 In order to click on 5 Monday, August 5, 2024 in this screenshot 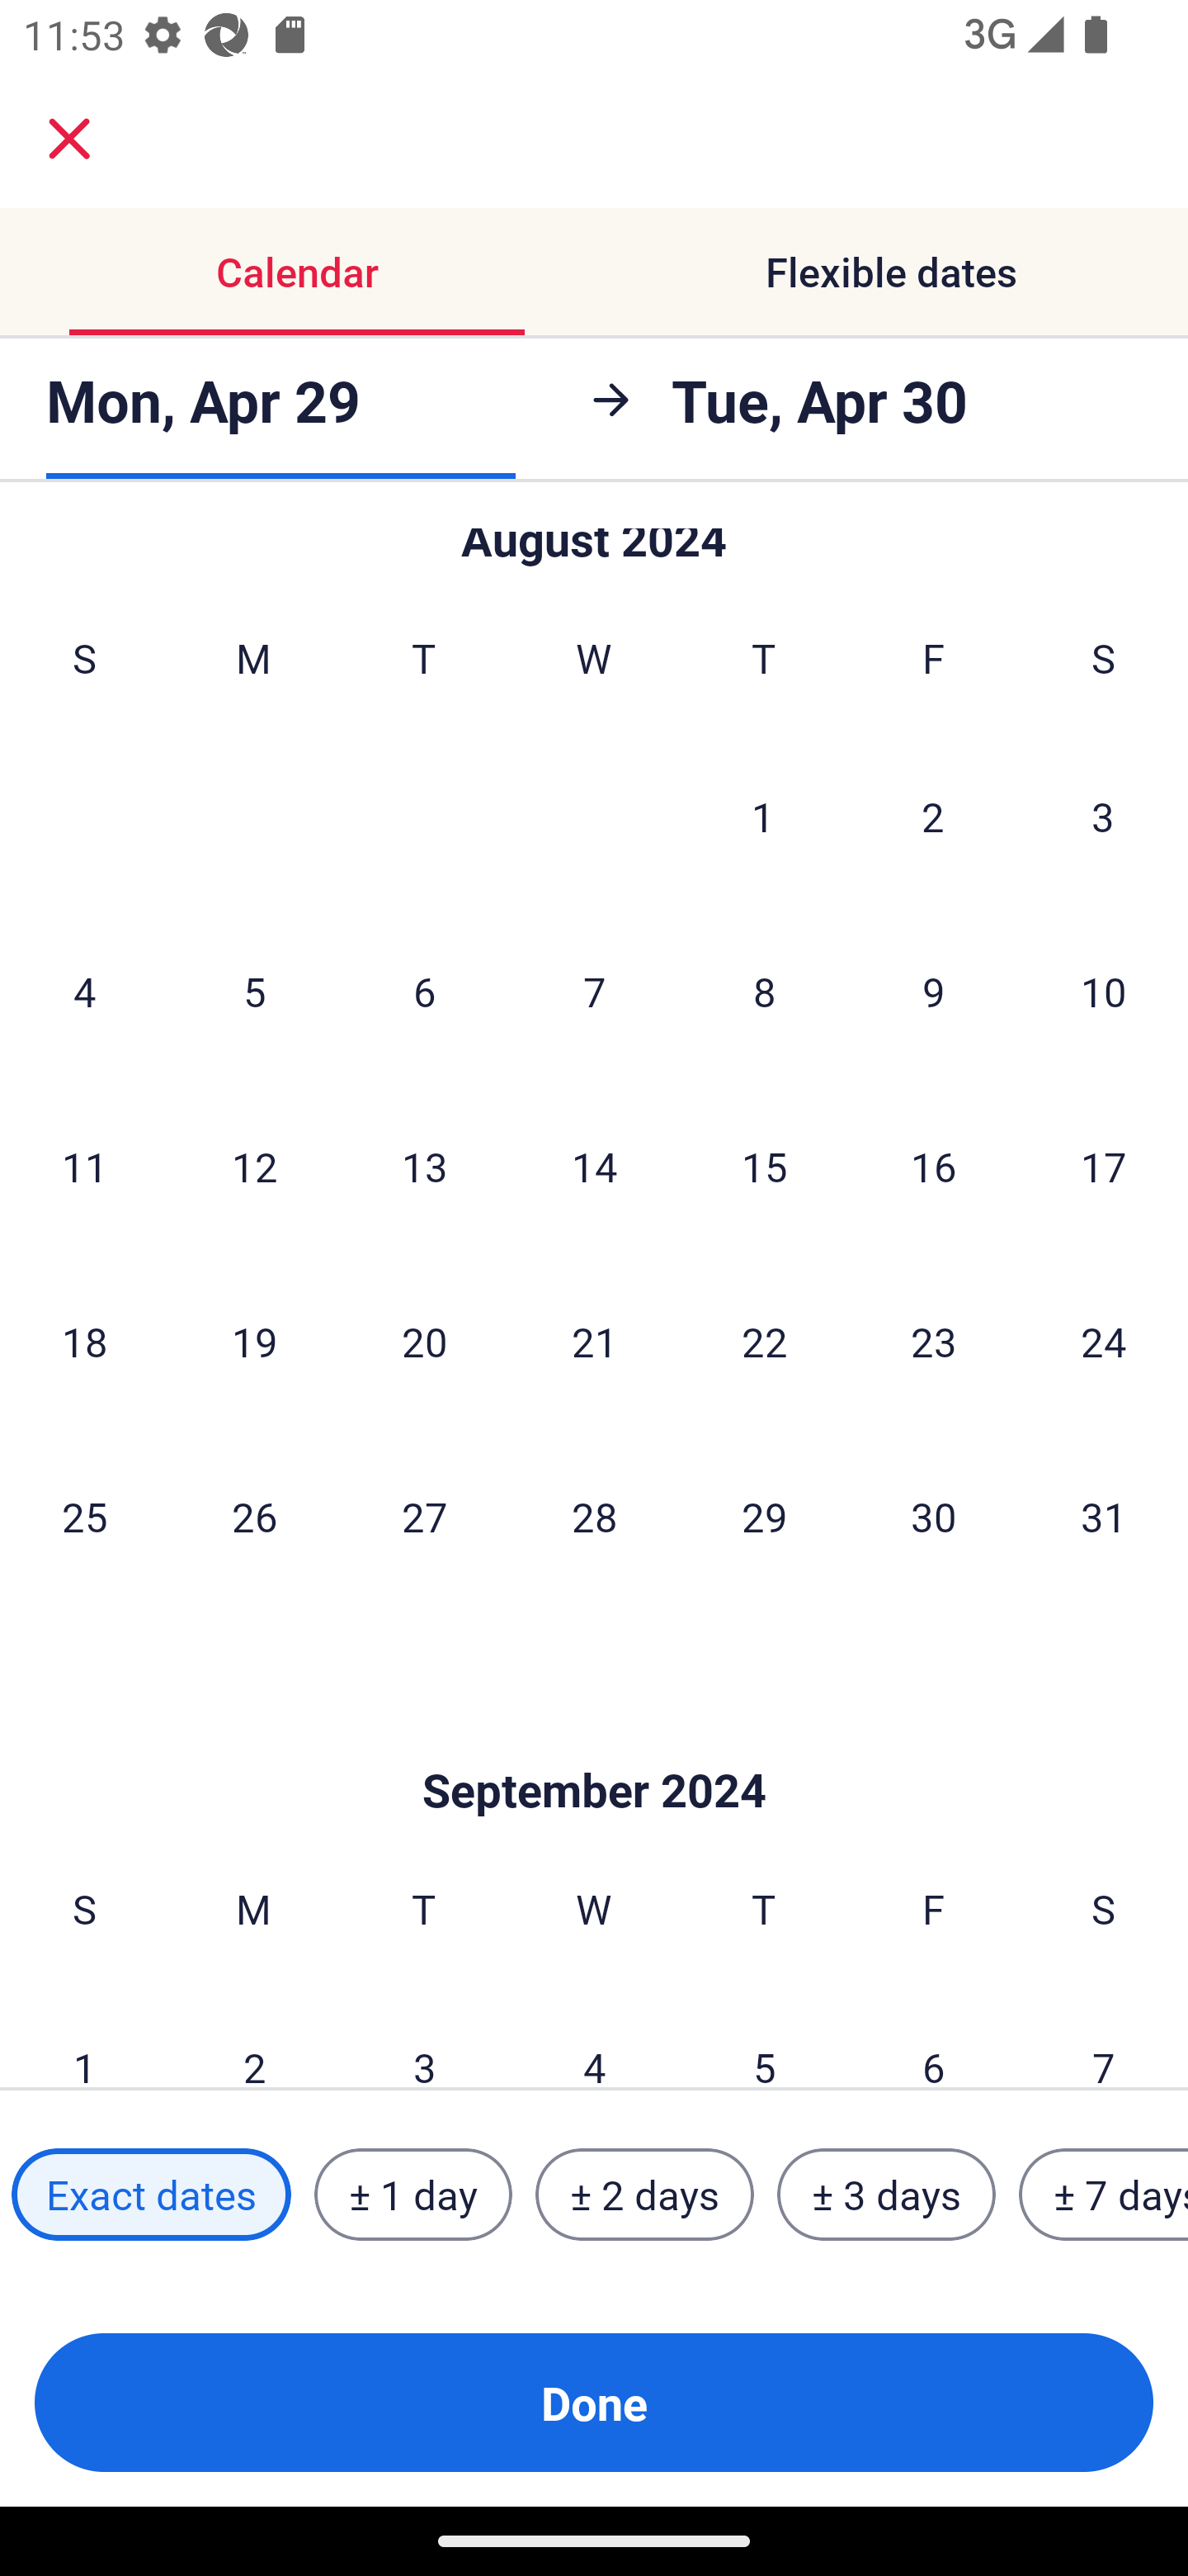, I will do `click(254, 992)`.